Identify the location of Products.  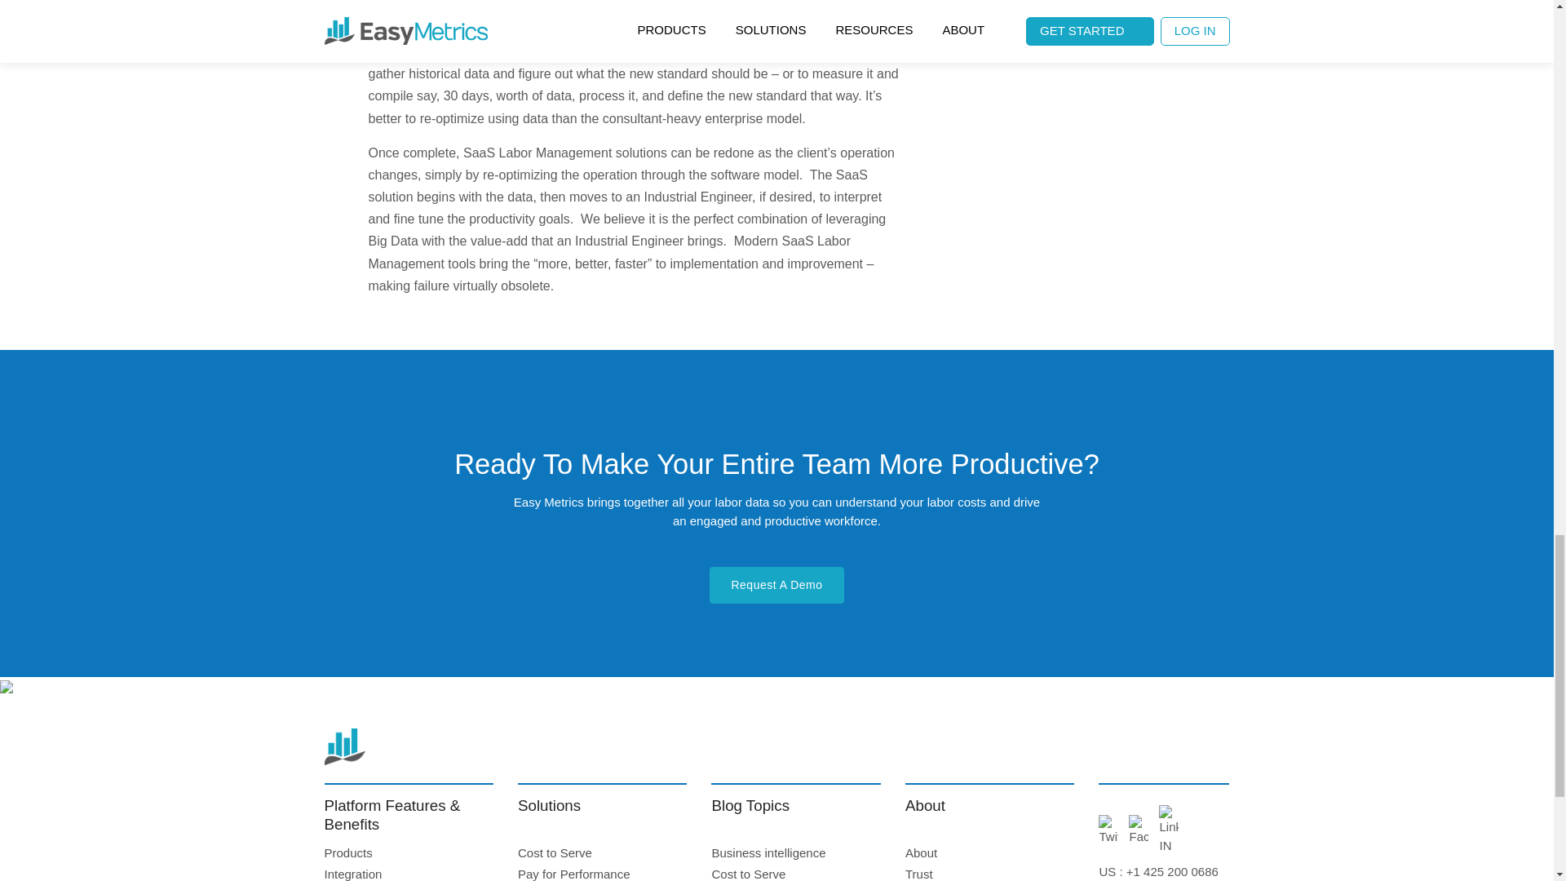
(347, 852).